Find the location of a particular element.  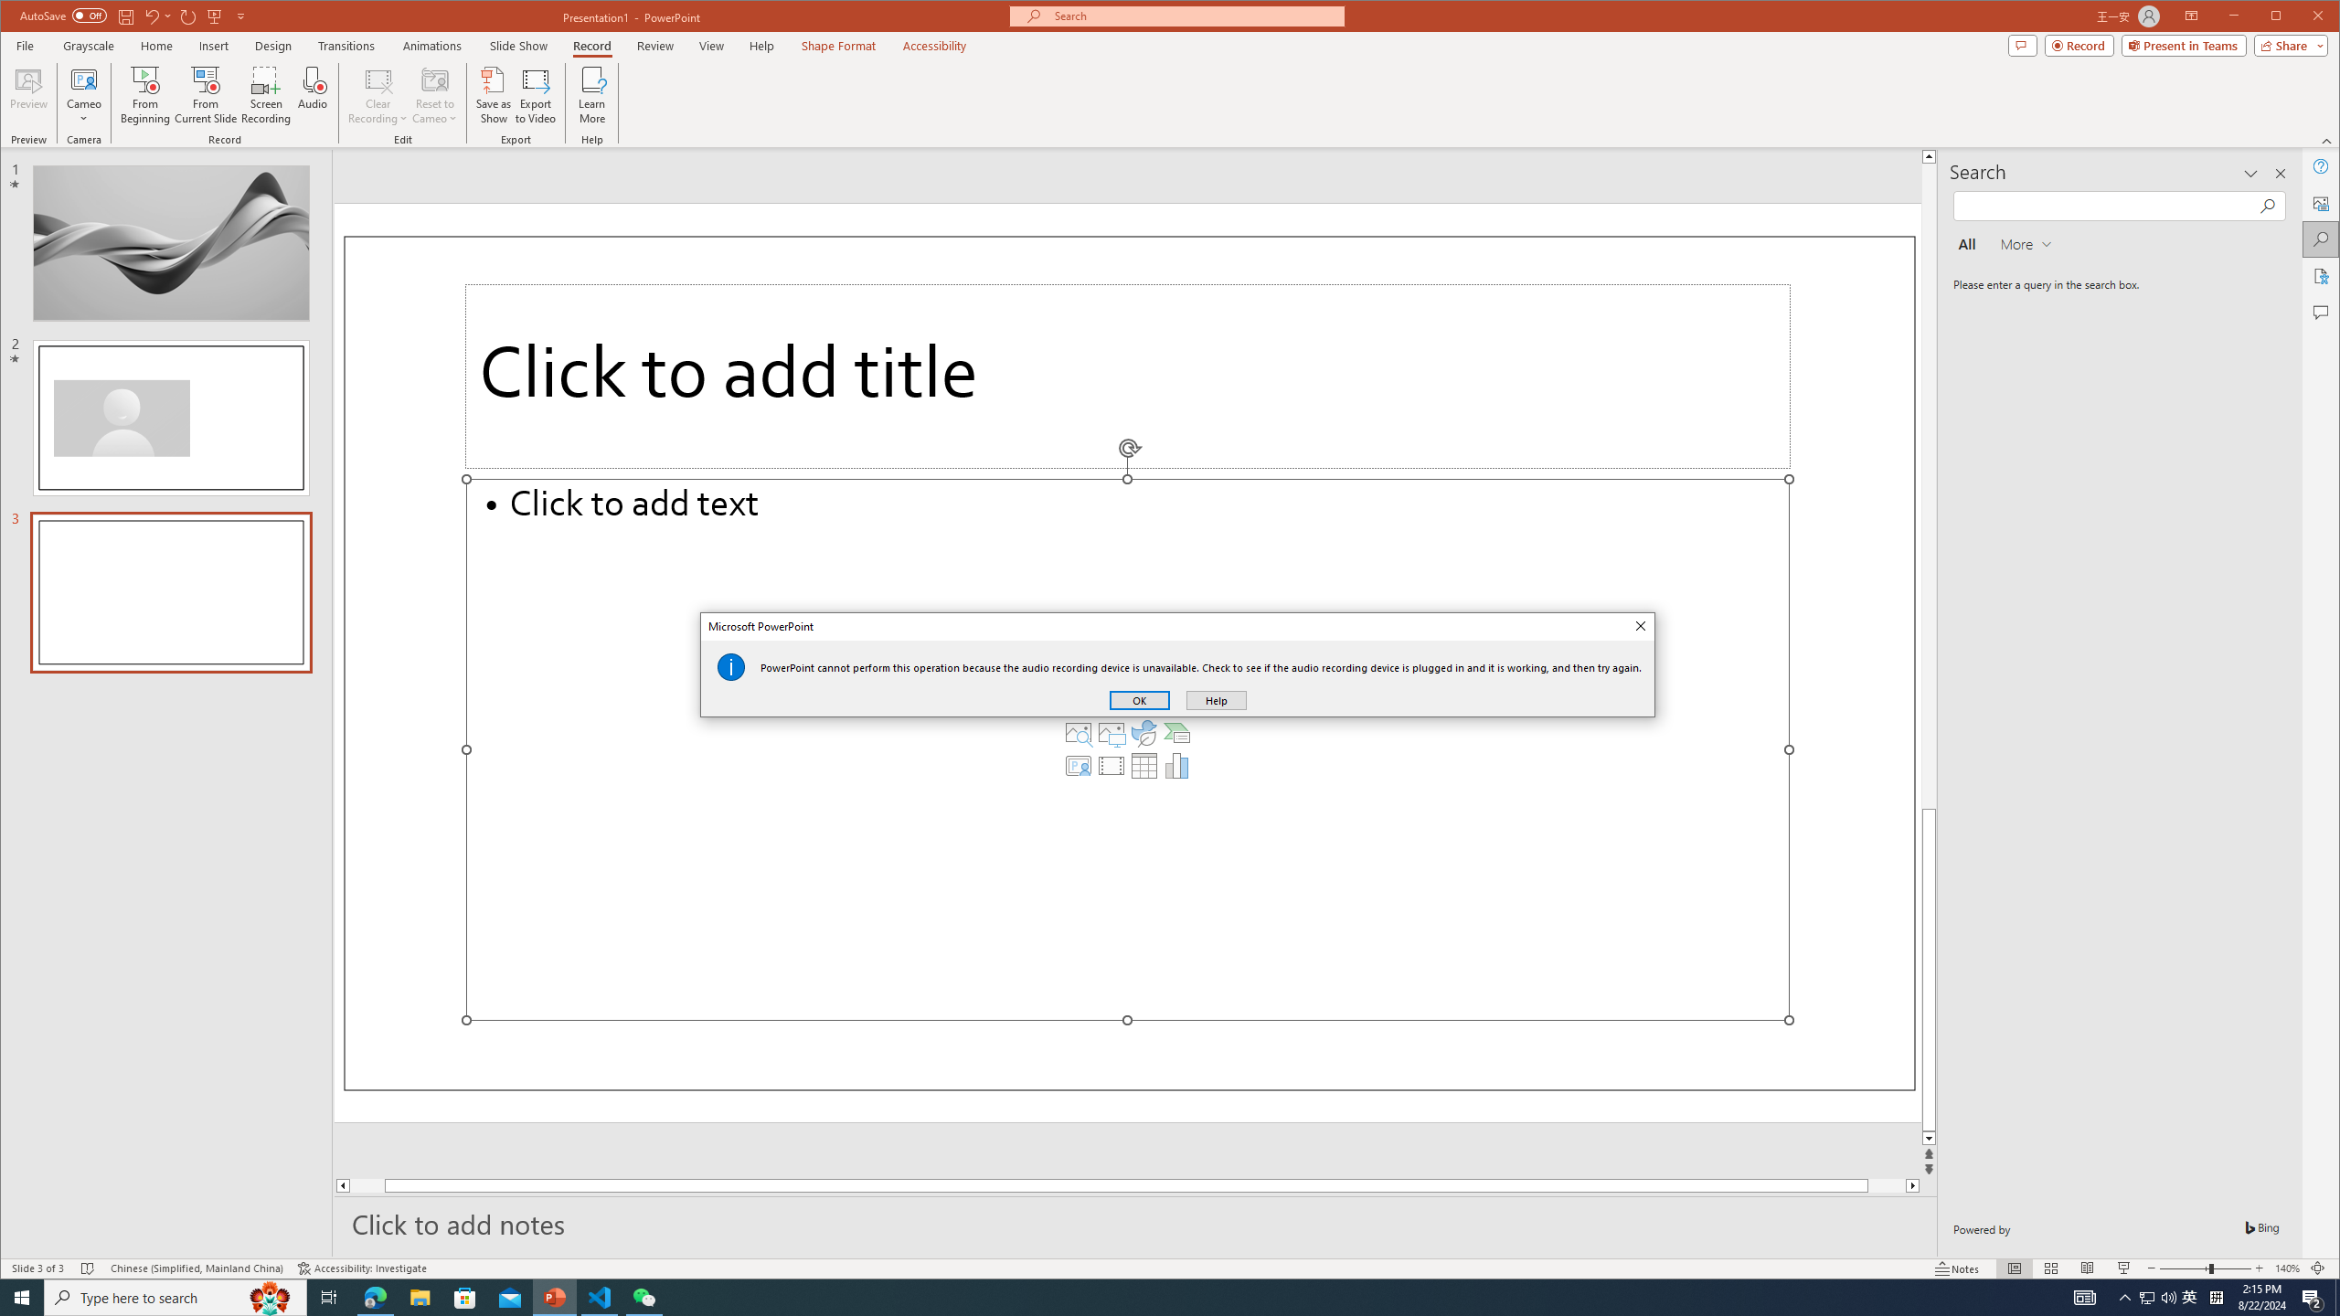

Screen Recording is located at coordinates (265, 95).